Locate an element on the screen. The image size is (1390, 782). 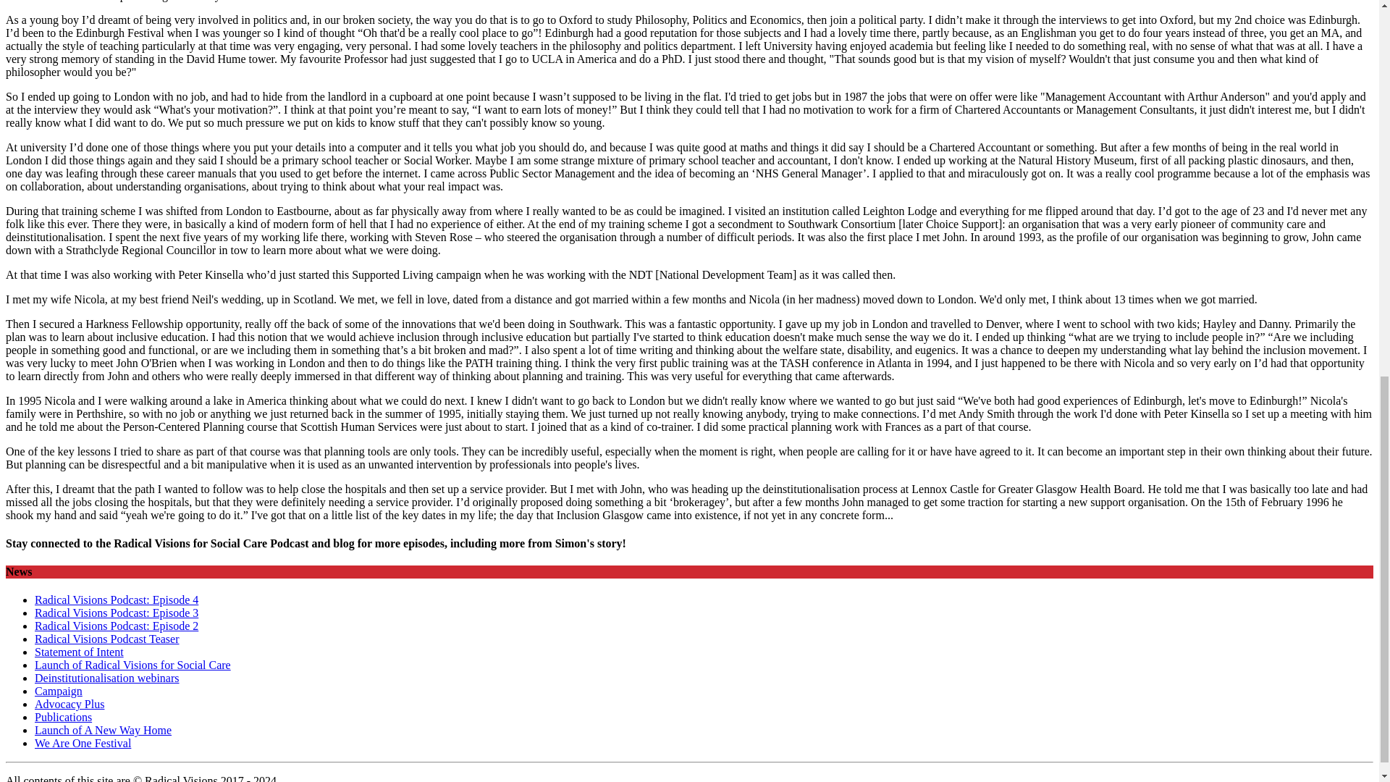
Campaign is located at coordinates (58, 691).